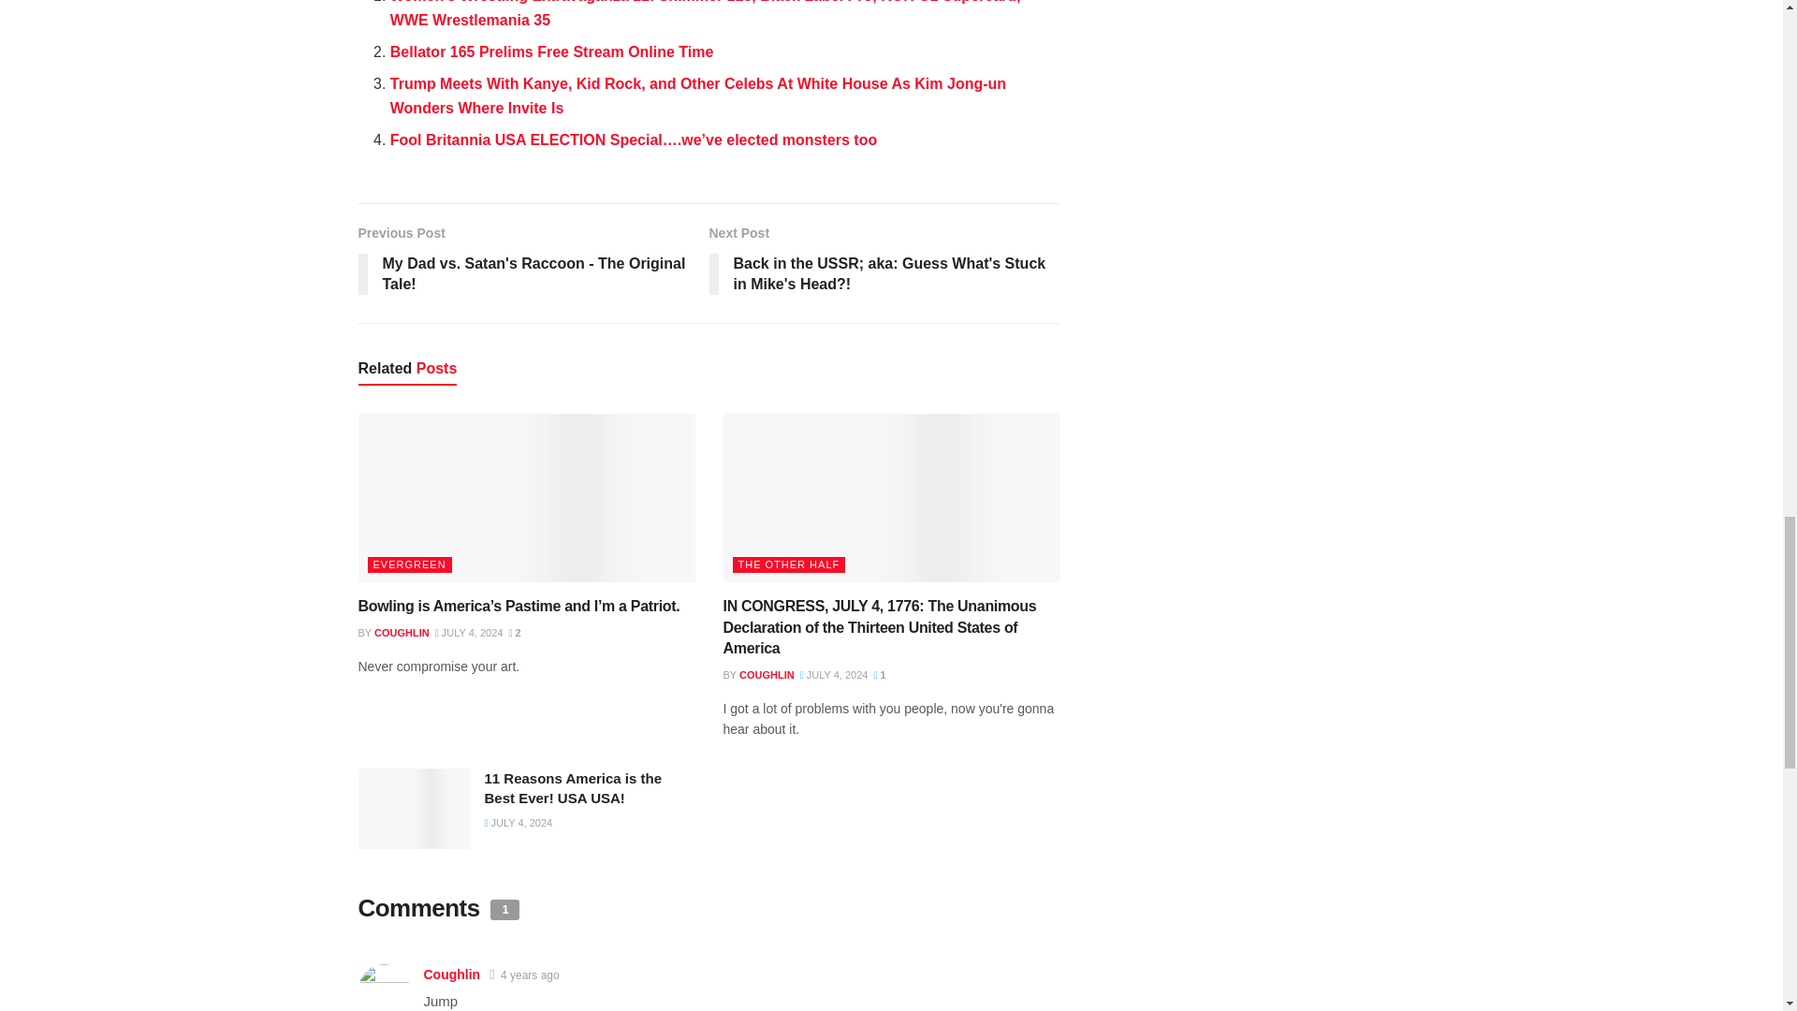 Image resolution: width=1797 pixels, height=1011 pixels. What do you see at coordinates (551, 51) in the screenshot?
I see `Bellator 165 Prelims Free Stream Online Time` at bounding box center [551, 51].